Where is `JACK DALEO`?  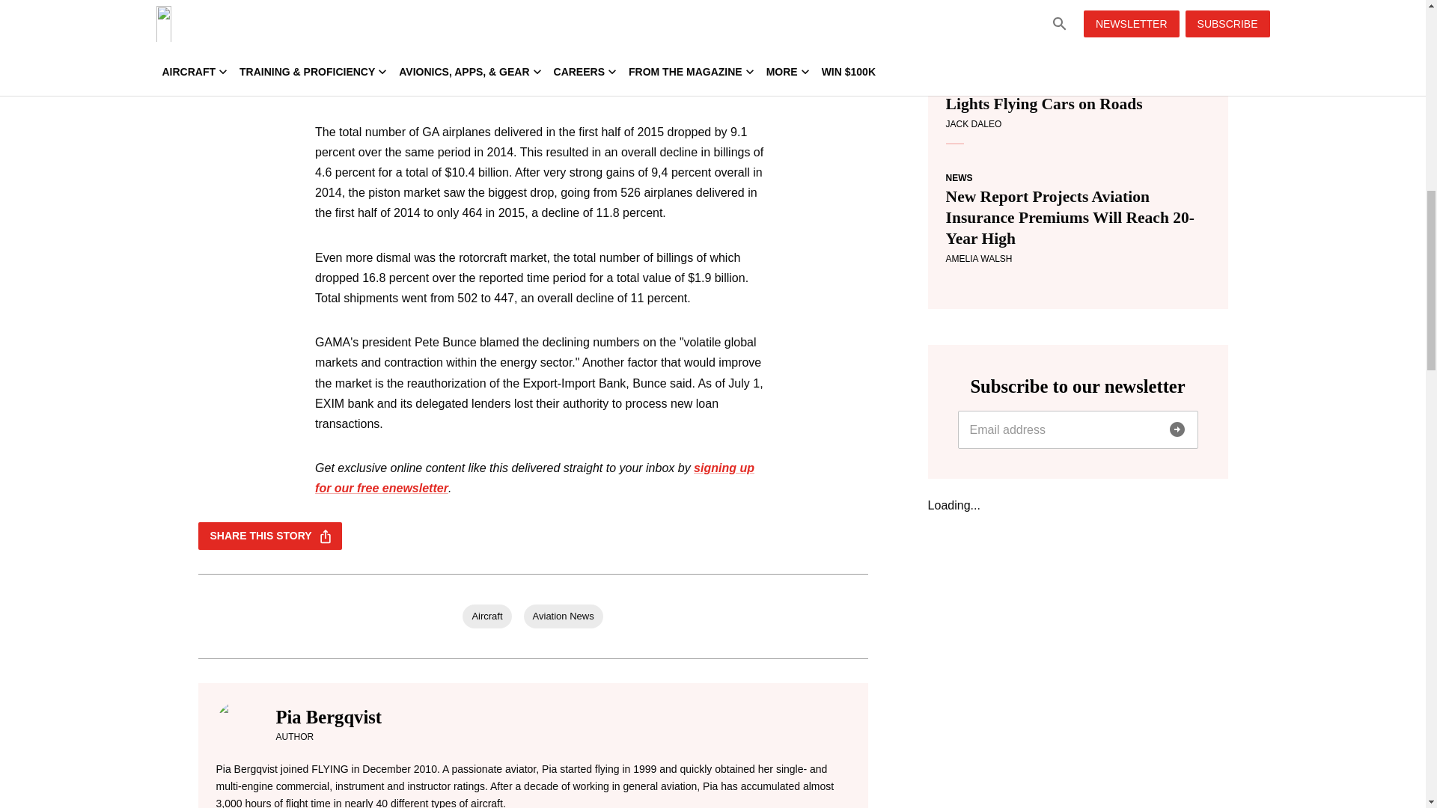
JACK DALEO is located at coordinates (973, 123).